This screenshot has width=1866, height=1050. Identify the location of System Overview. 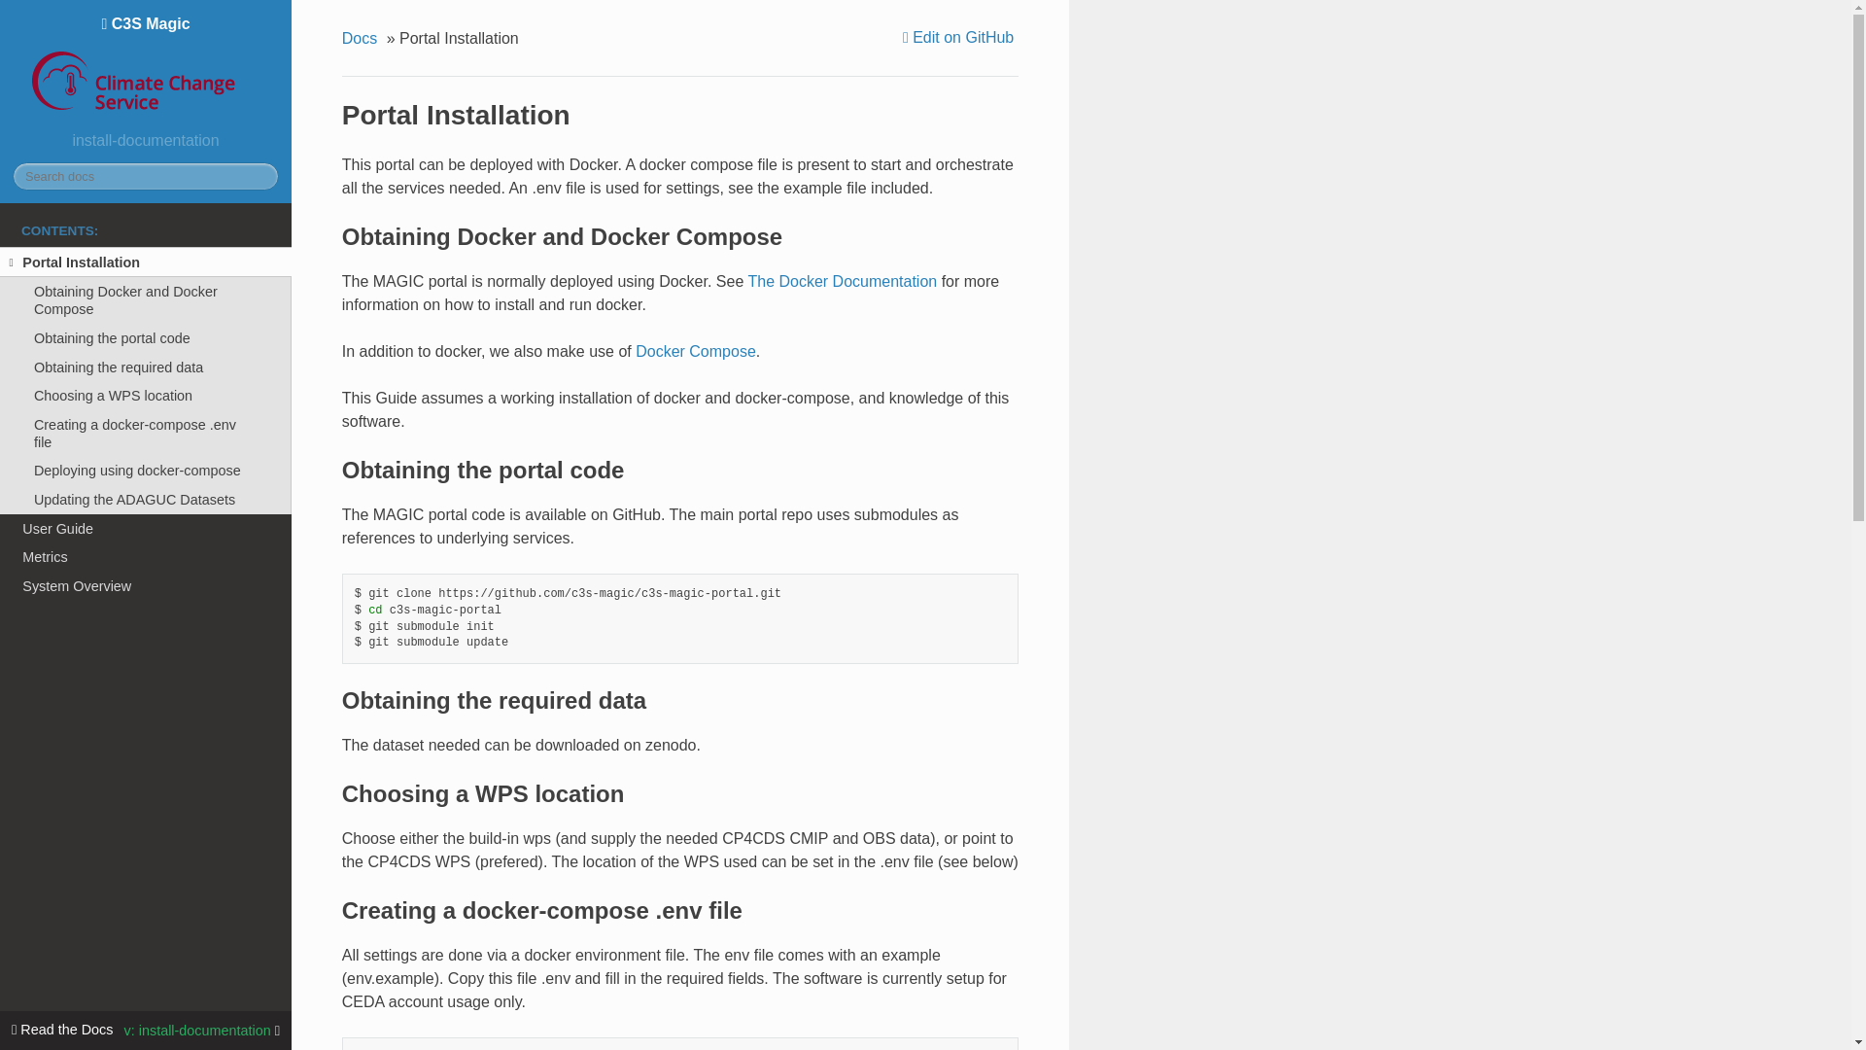
(146, 585).